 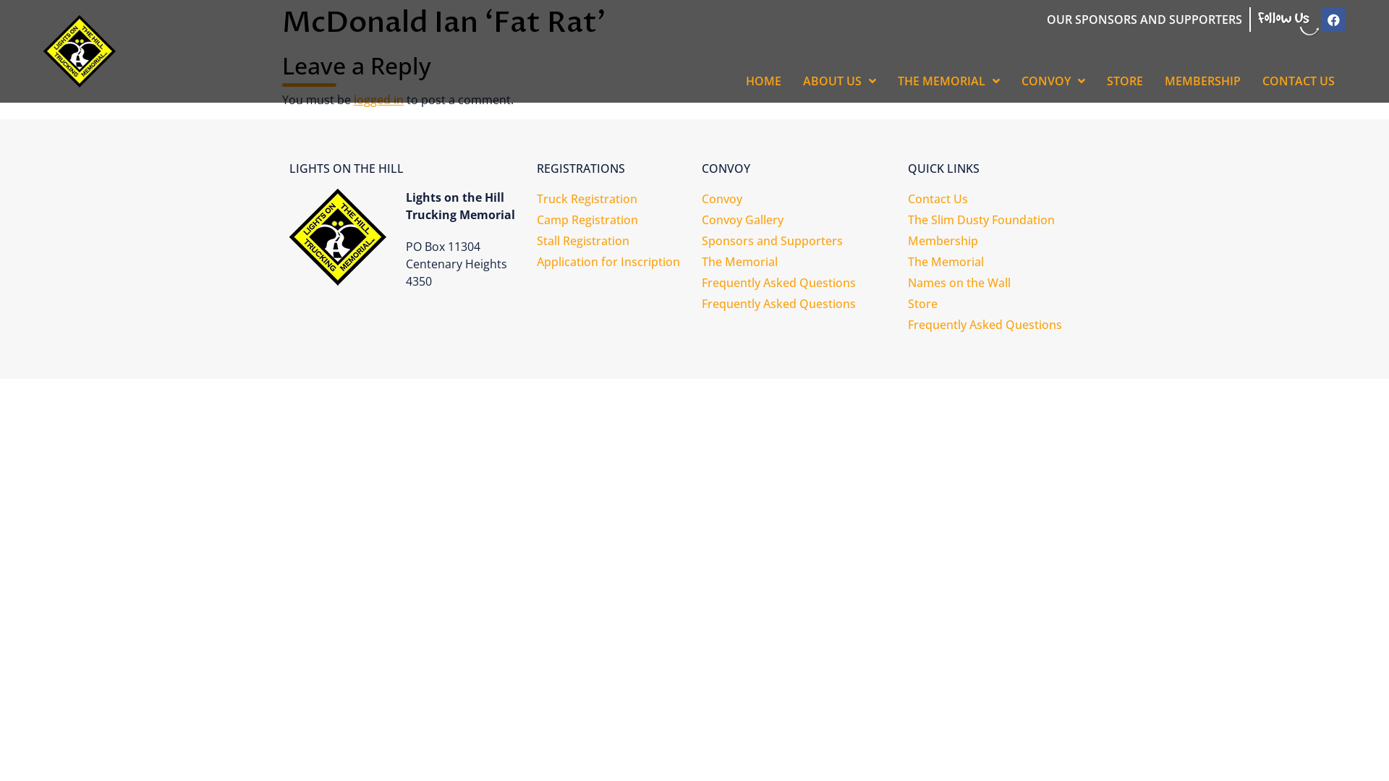 What do you see at coordinates (764, 81) in the screenshot?
I see `HOME` at bounding box center [764, 81].